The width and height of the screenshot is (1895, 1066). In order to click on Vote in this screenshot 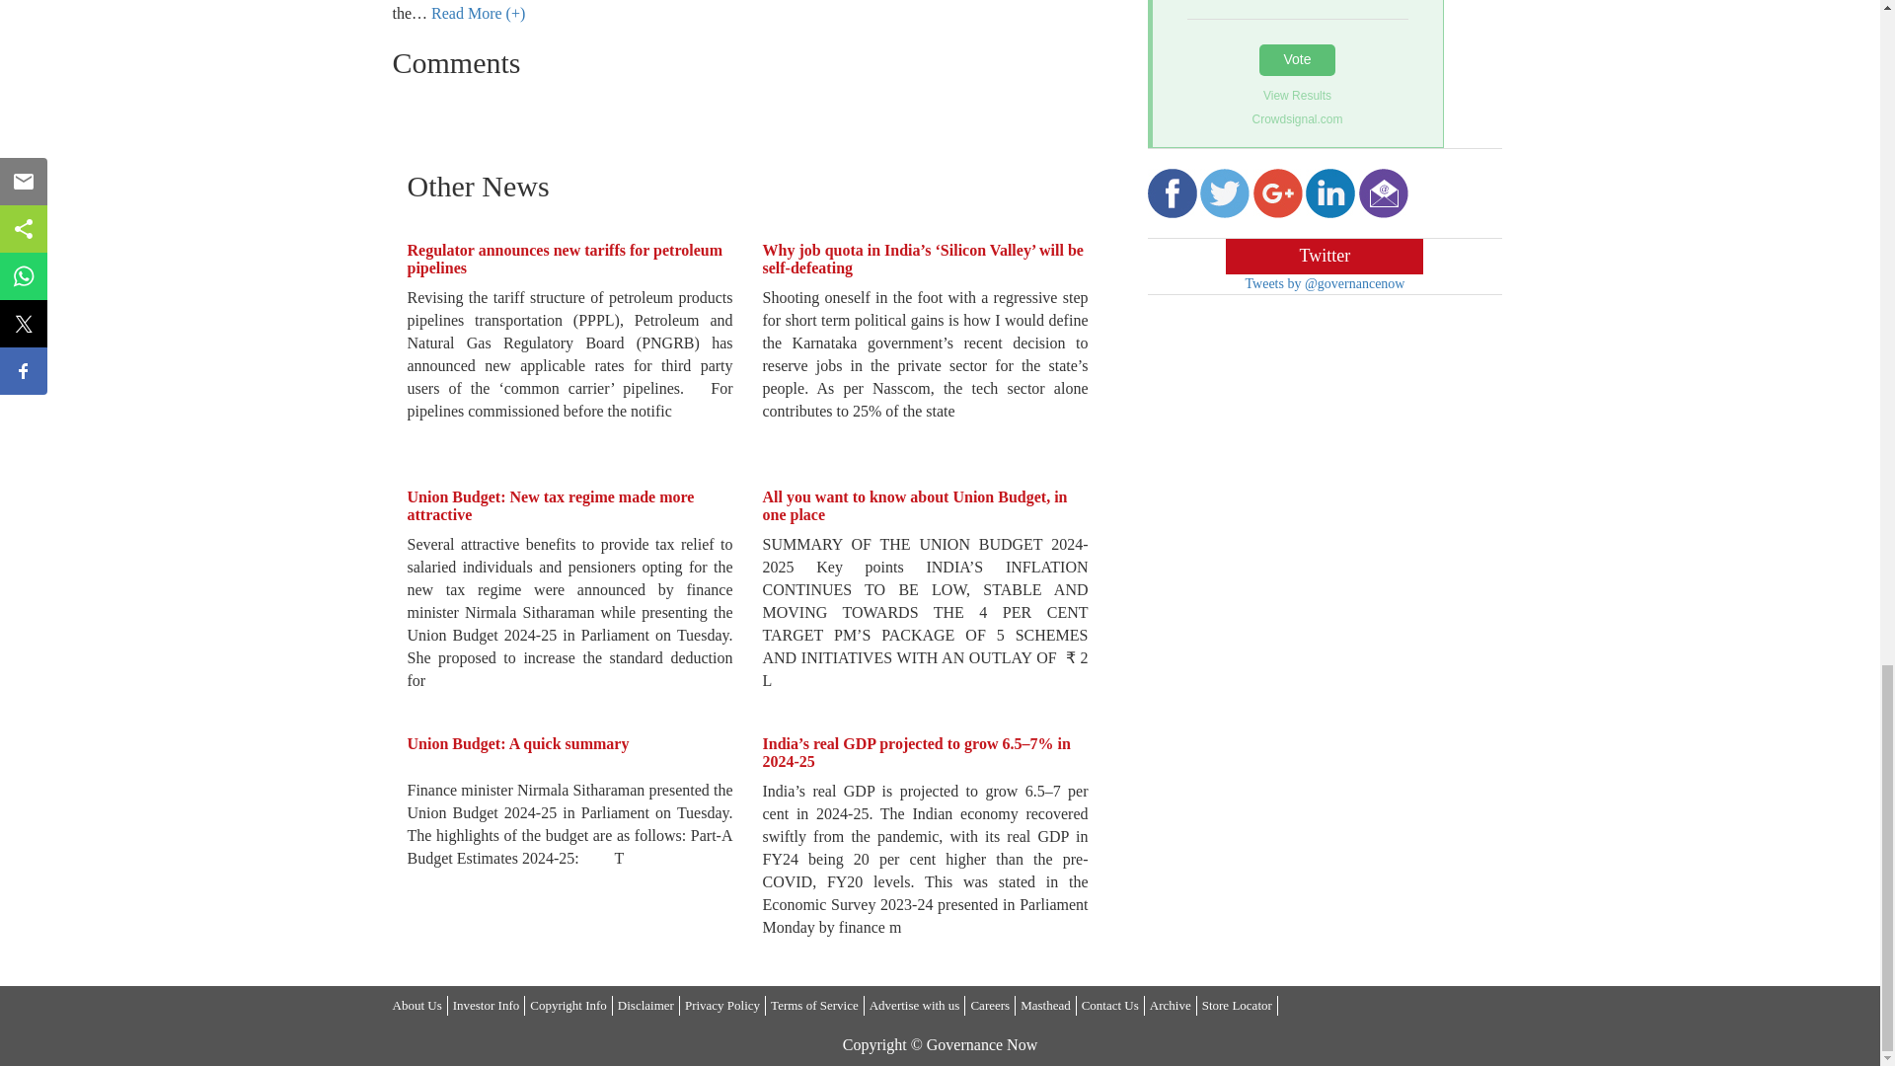, I will do `click(1297, 59)`.